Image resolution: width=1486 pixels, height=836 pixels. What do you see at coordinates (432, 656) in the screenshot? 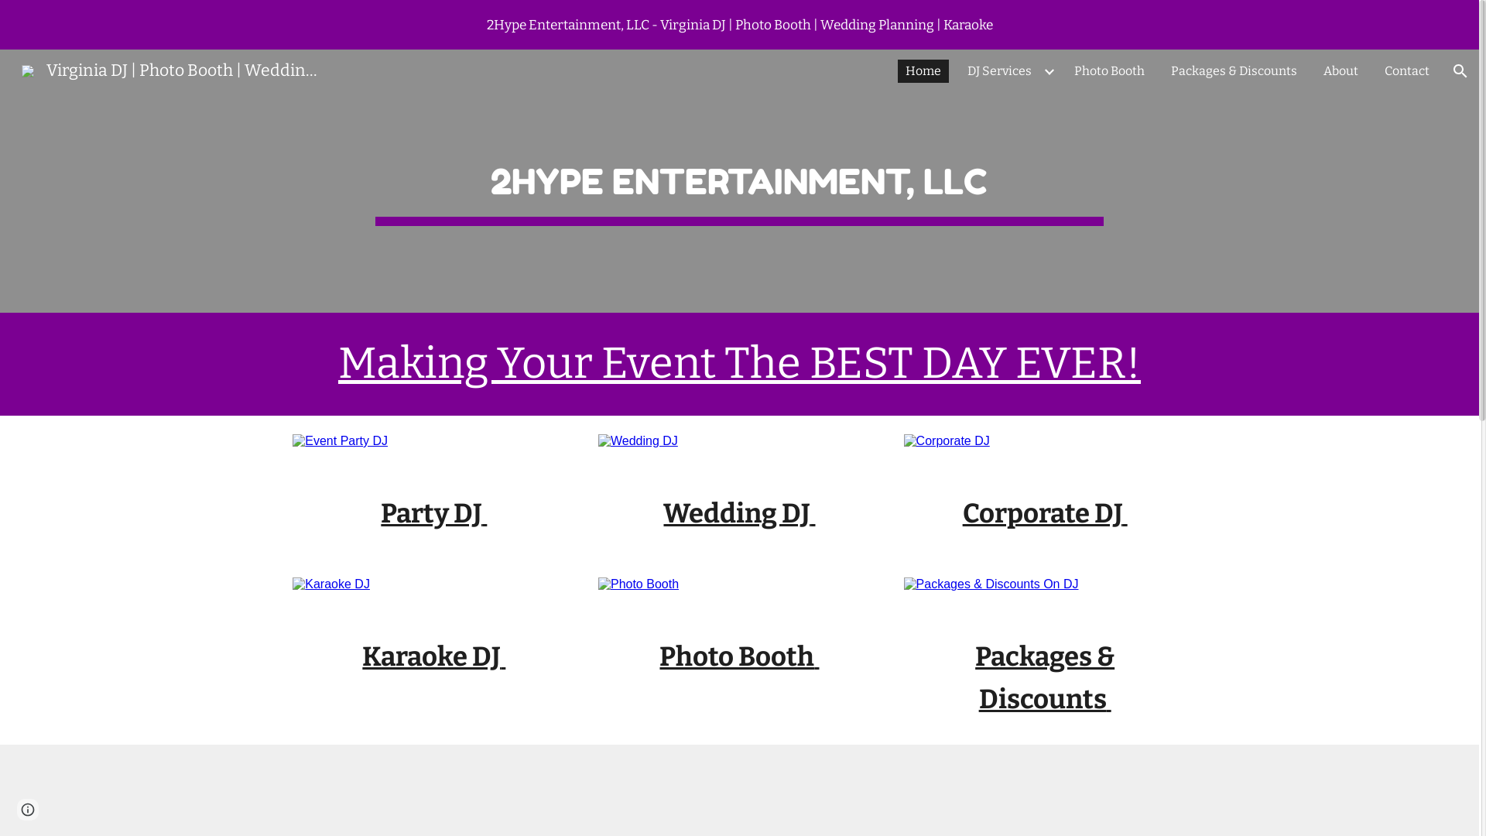
I see `Karaoke DJ` at bounding box center [432, 656].